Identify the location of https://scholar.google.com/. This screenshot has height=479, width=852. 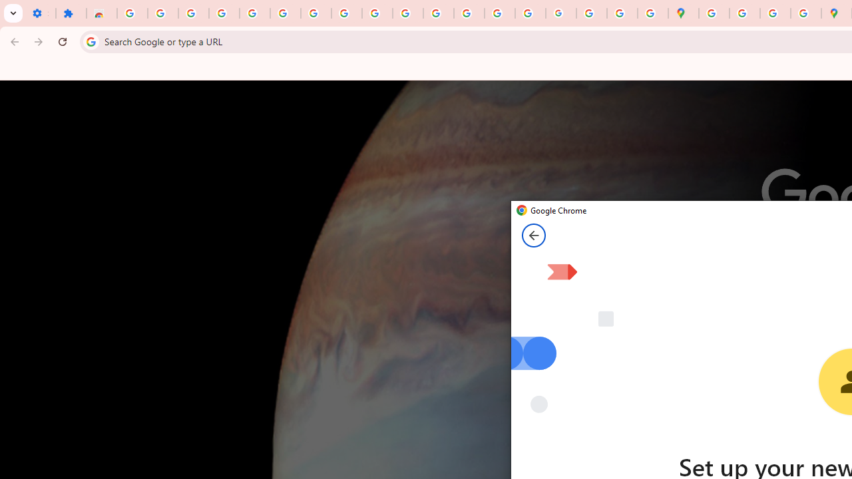
(439, 13).